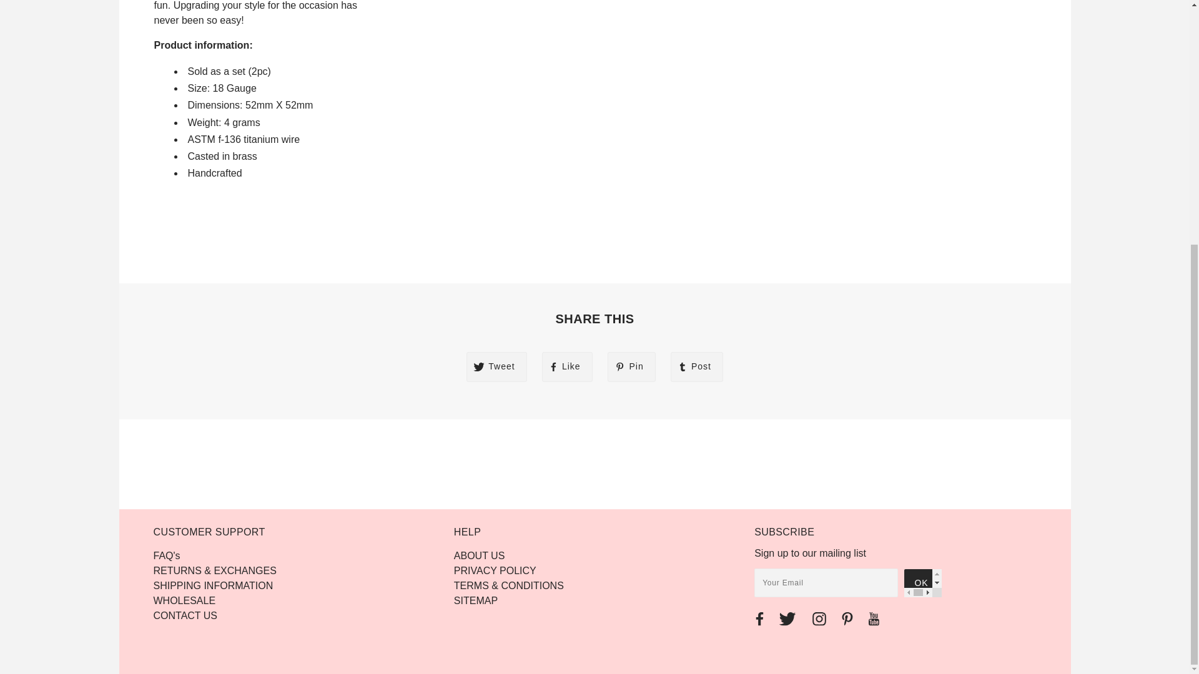  Describe the element at coordinates (480, 555) in the screenshot. I see `ABOUT US` at that location.